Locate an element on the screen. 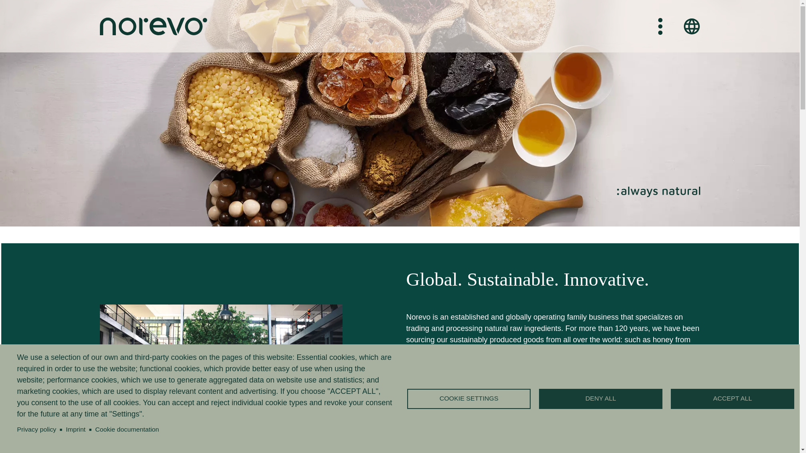 The image size is (806, 453). NOREVO IMAGE-BROCHURE is located at coordinates (470, 378).